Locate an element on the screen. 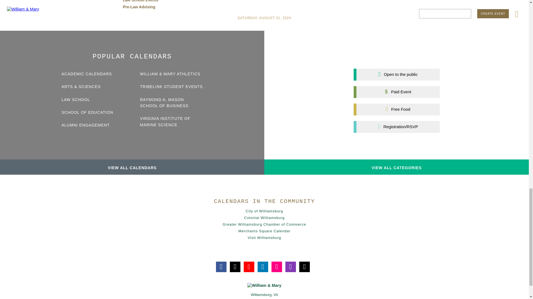 This screenshot has height=299, width=533. Flickr is located at coordinates (276, 267).